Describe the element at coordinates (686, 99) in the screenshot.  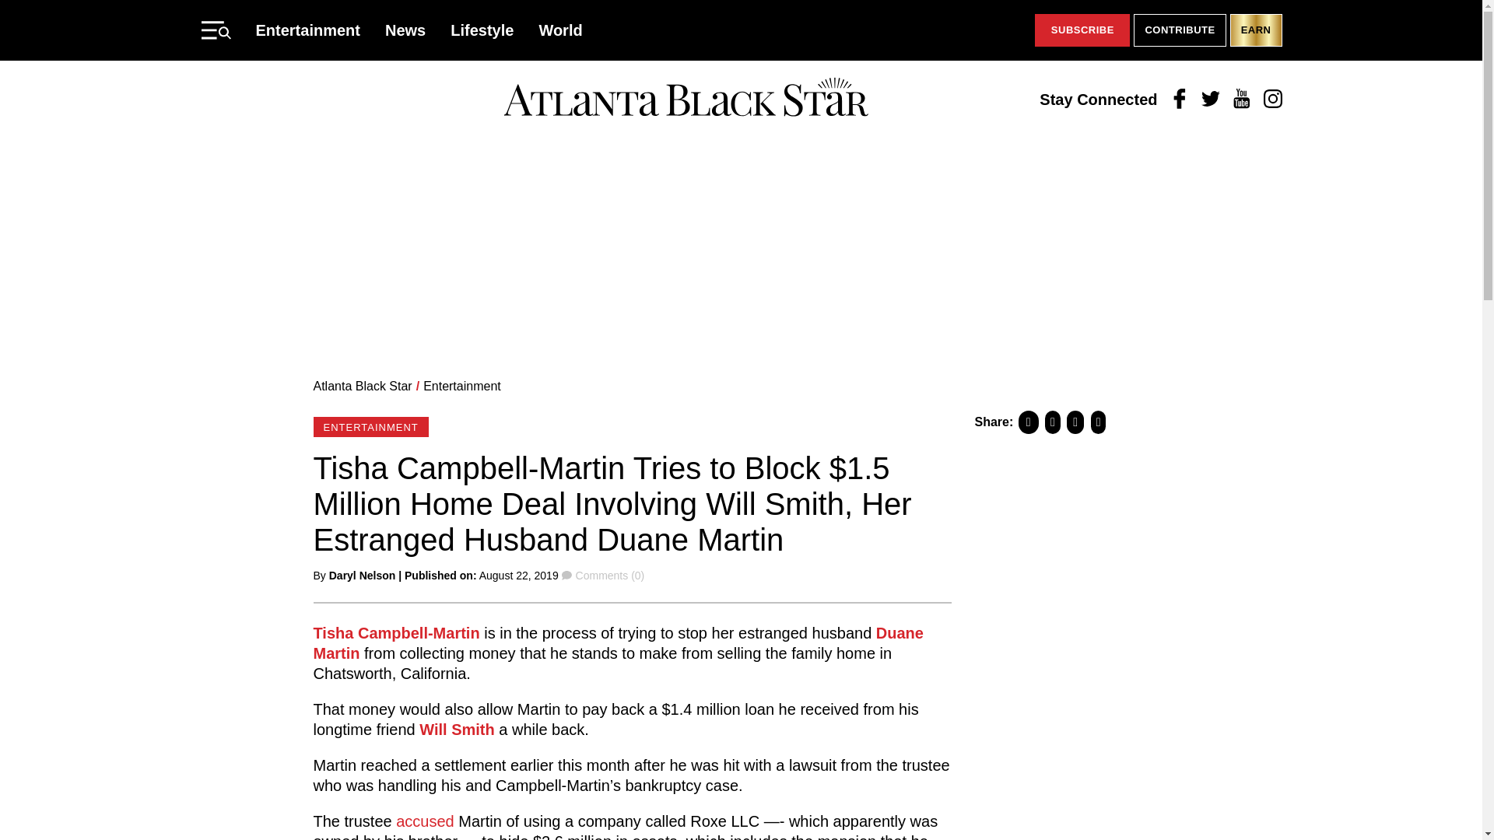
I see `Atlanta Black Star` at that location.